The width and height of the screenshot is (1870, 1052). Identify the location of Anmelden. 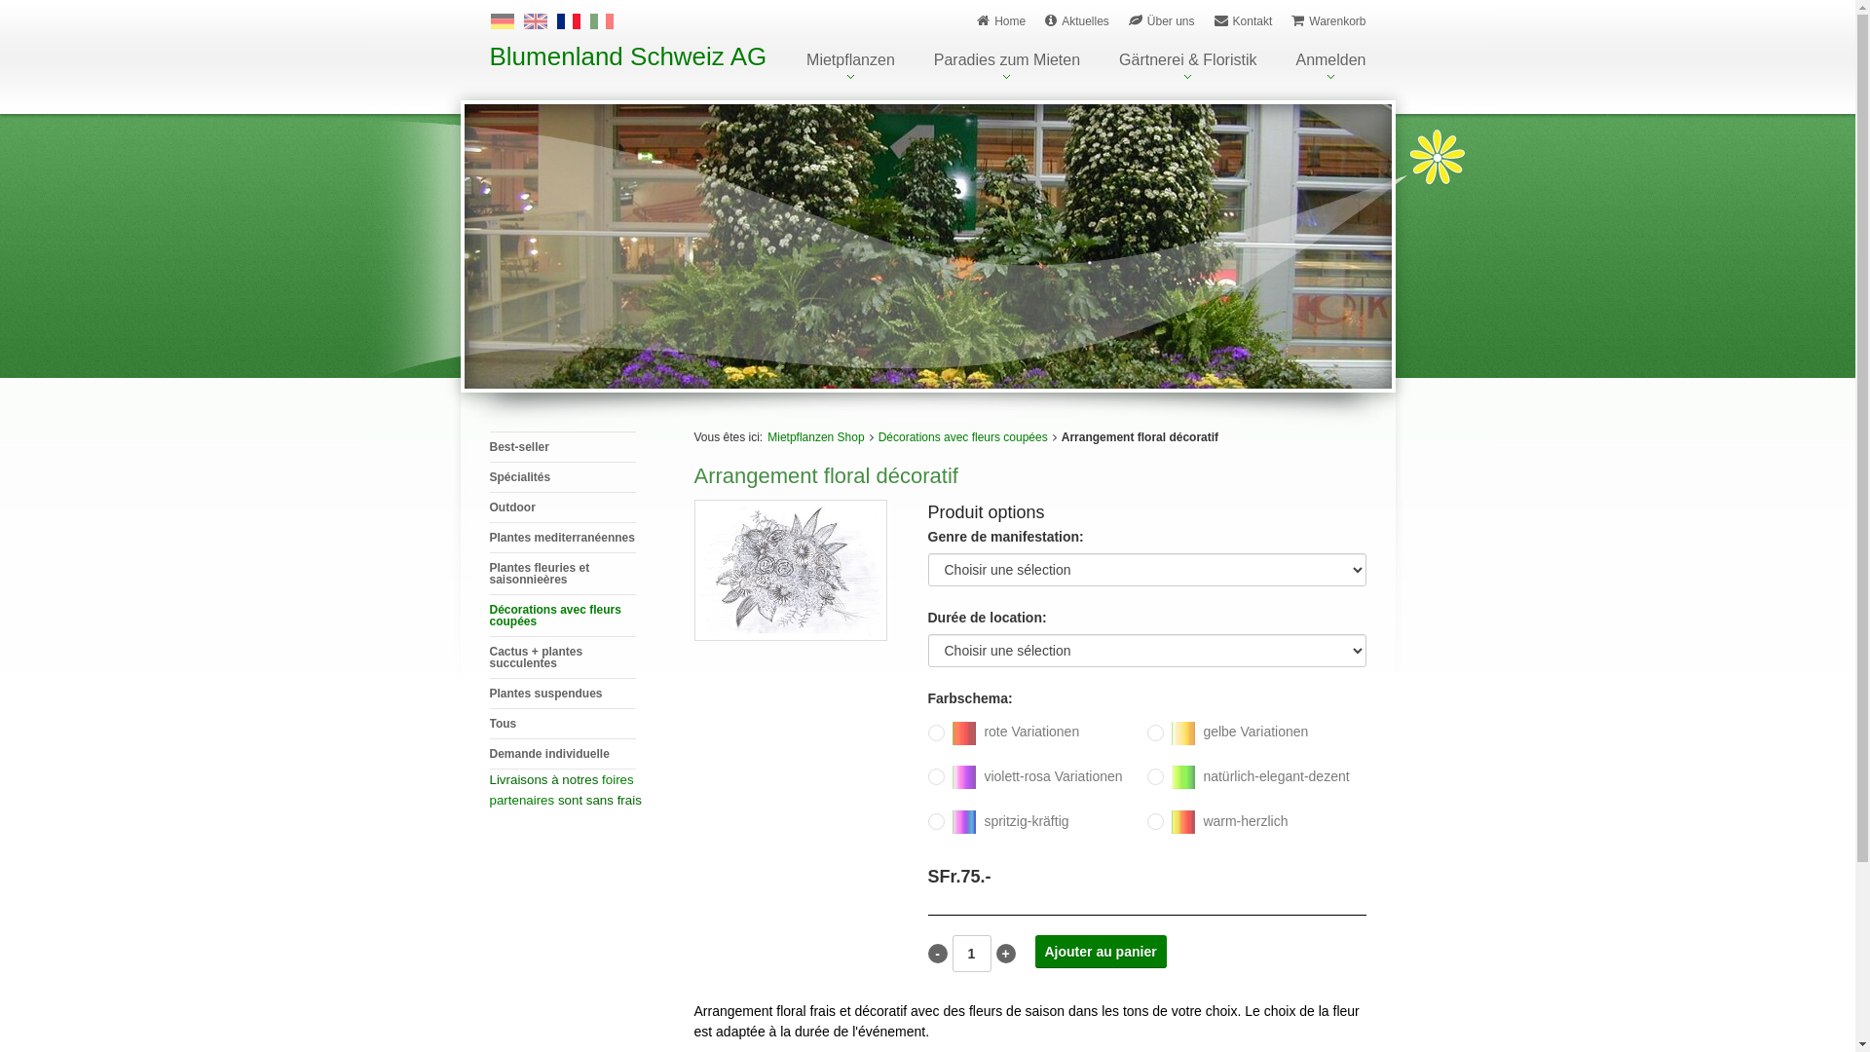
(1330, 66).